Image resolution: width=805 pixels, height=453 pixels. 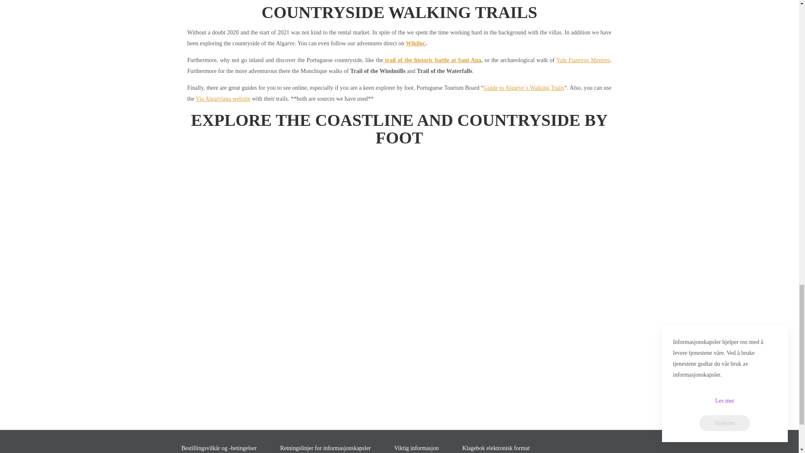 I want to click on Vale Fuzeiros Menires, so click(x=583, y=60).